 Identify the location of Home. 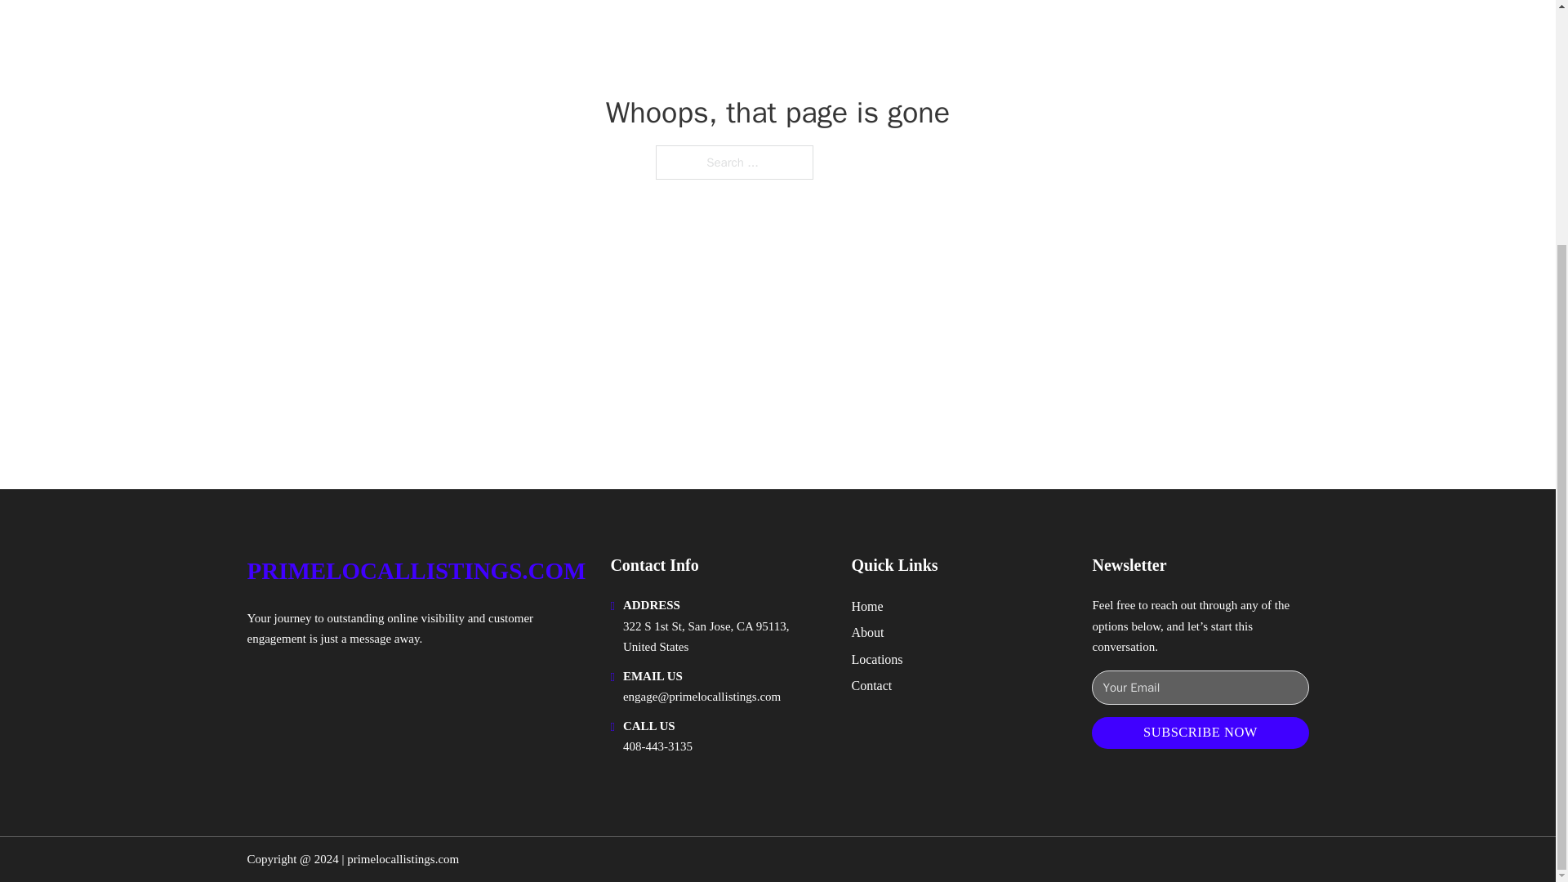
(866, 606).